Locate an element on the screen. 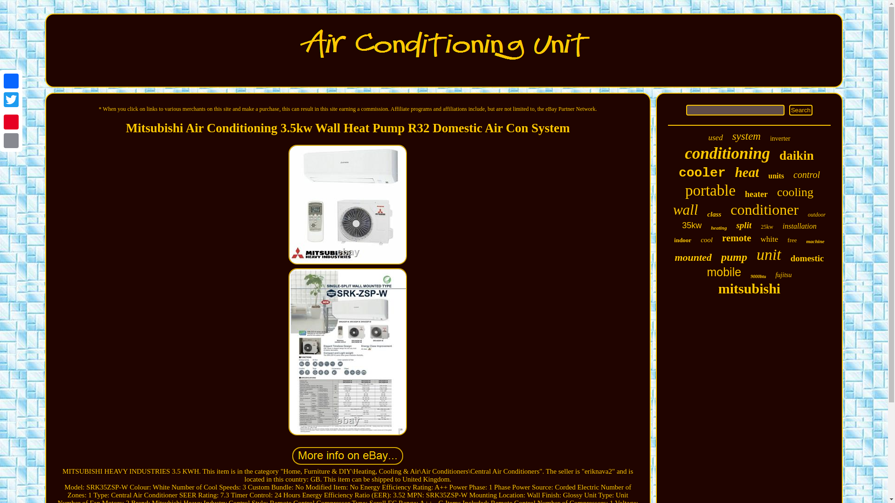 This screenshot has height=503, width=895. Facebook is located at coordinates (11, 81).